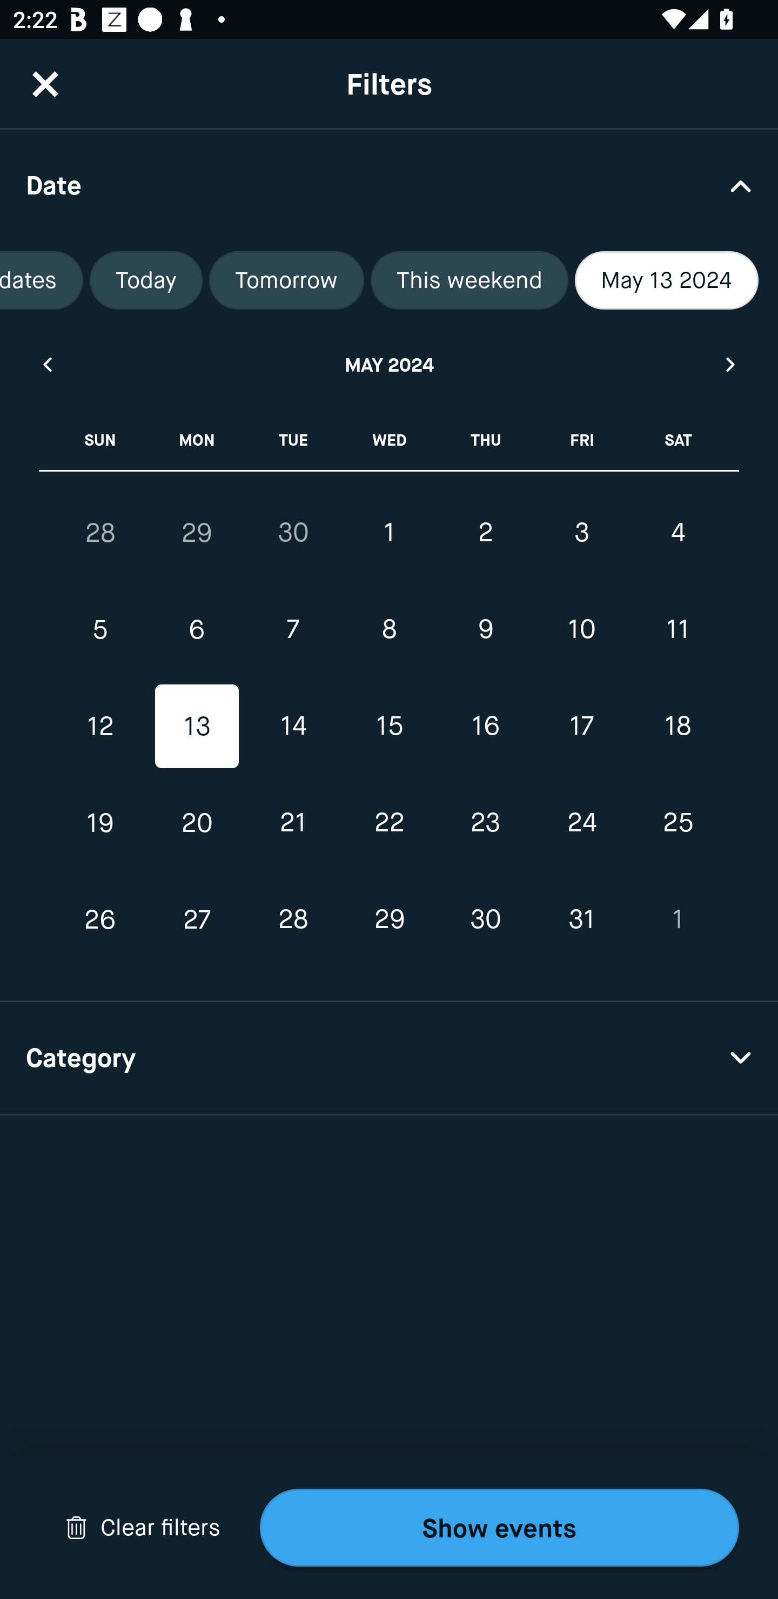 Image resolution: width=778 pixels, height=1599 pixels. Describe the element at coordinates (389, 630) in the screenshot. I see `8` at that location.